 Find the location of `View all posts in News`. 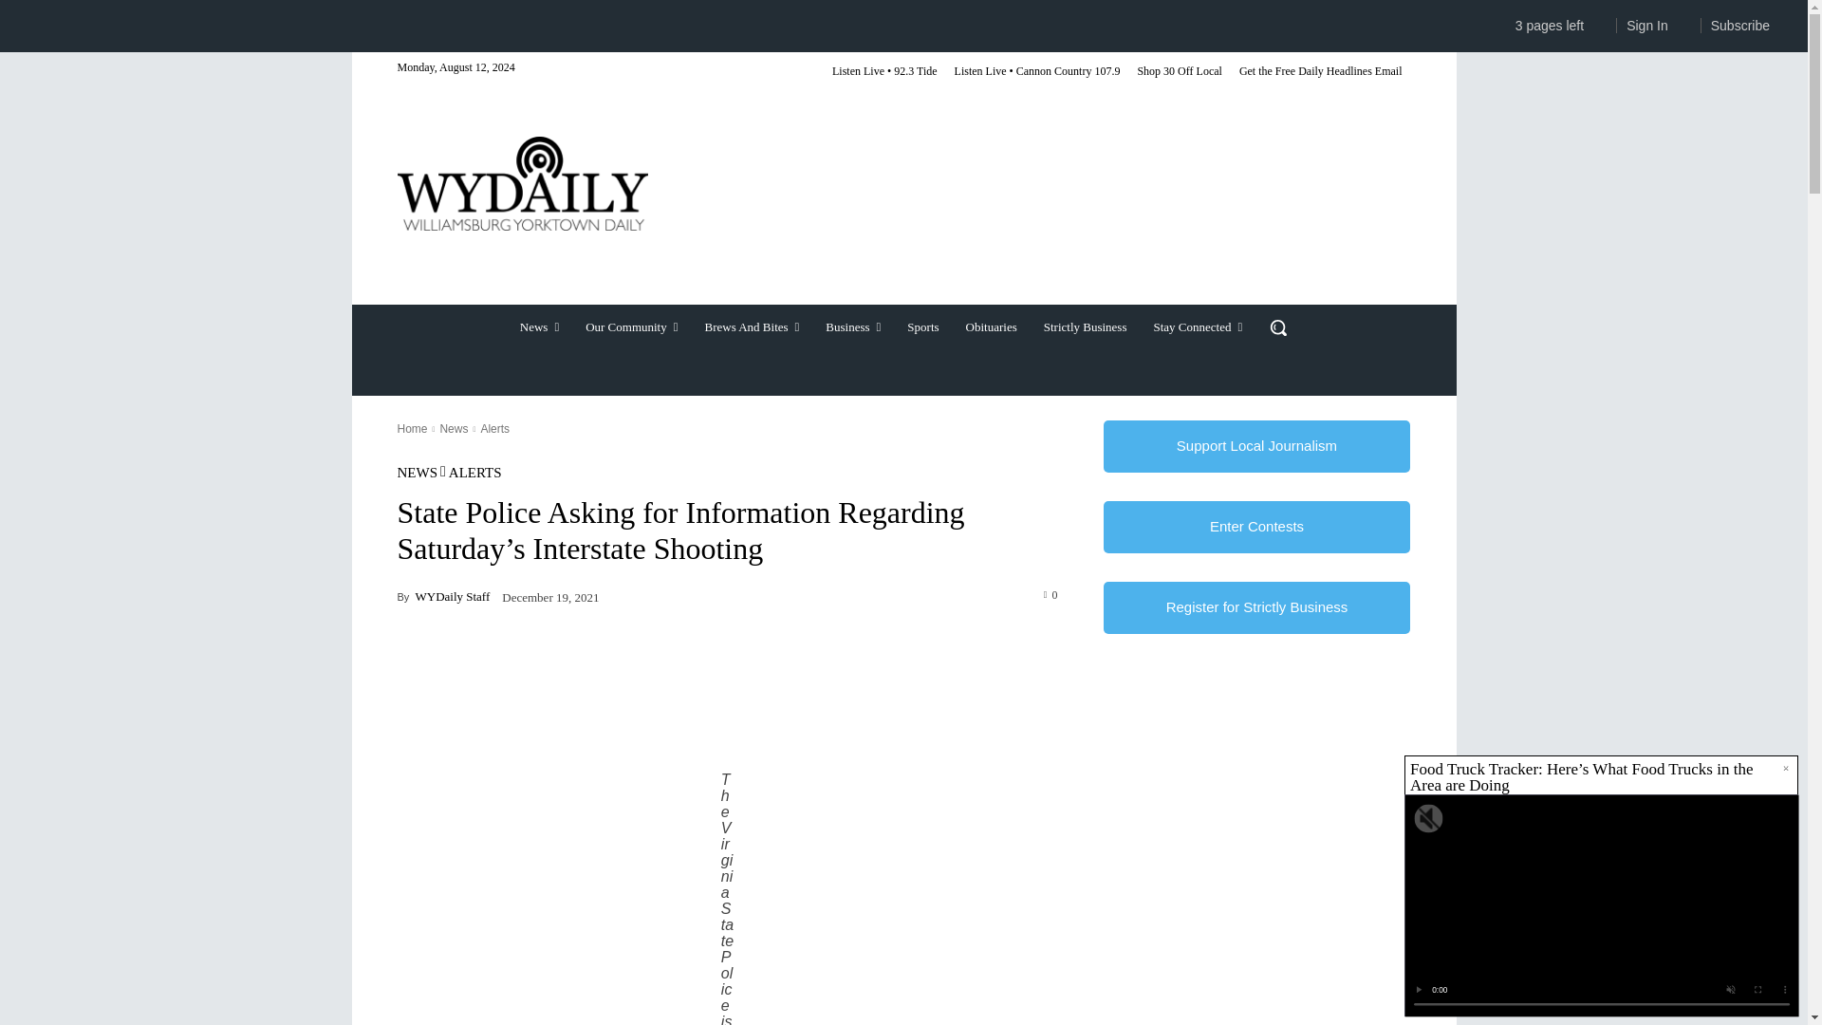

View all posts in News is located at coordinates (454, 429).